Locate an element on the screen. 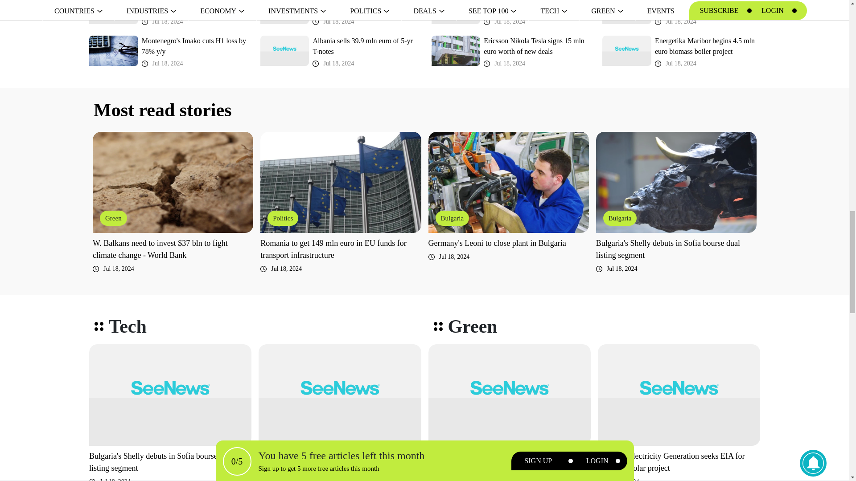  1260756 is located at coordinates (113, 51).